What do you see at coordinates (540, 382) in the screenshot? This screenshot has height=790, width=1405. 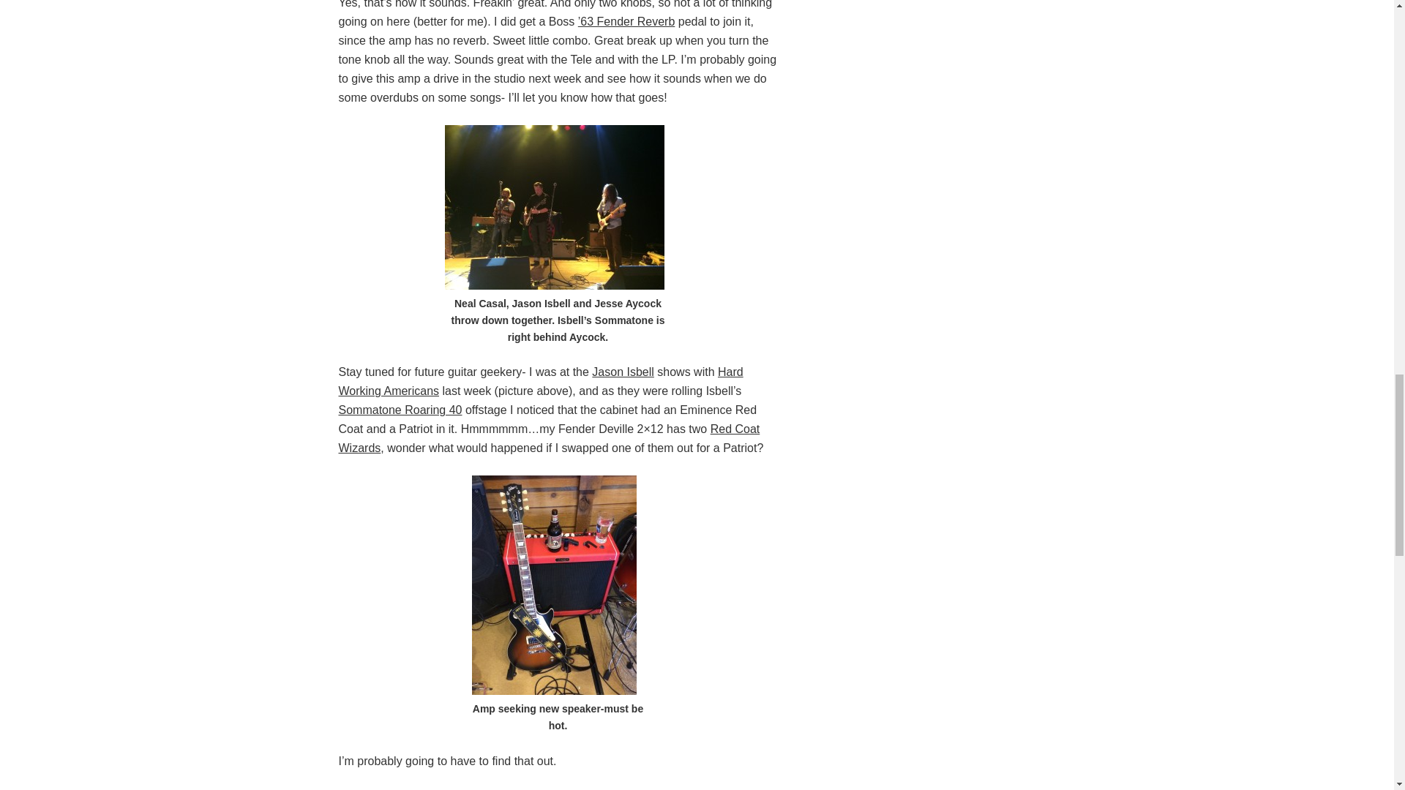 I see `Hard Working Americans` at bounding box center [540, 382].